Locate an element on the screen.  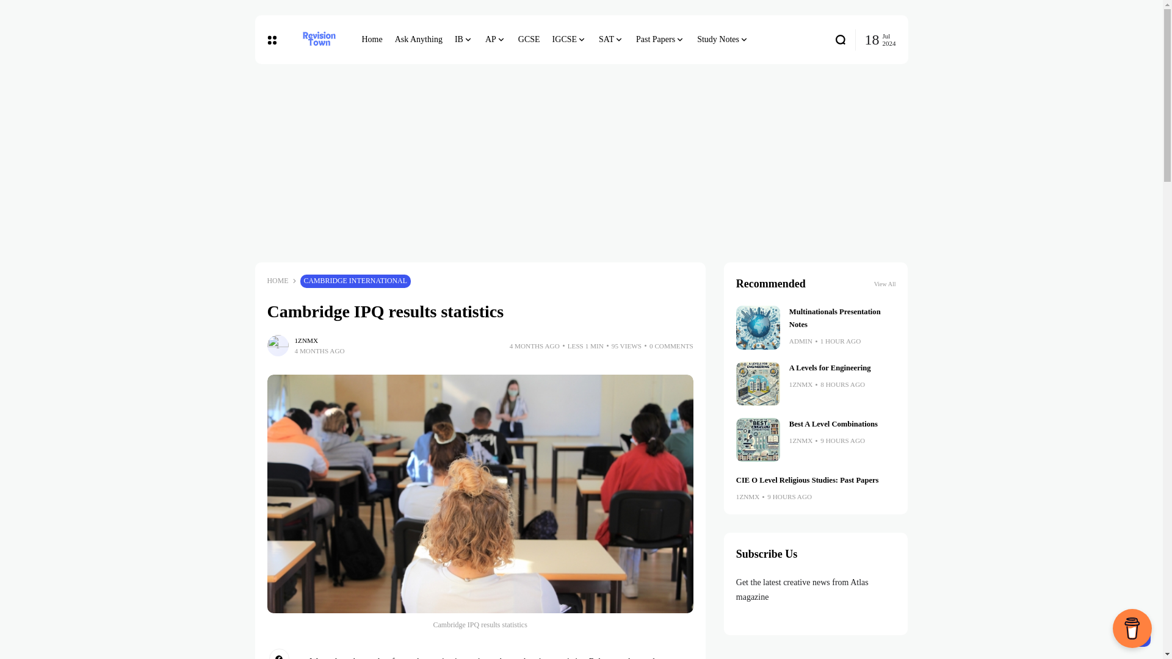
Posts by 1znmx is located at coordinates (801, 384).